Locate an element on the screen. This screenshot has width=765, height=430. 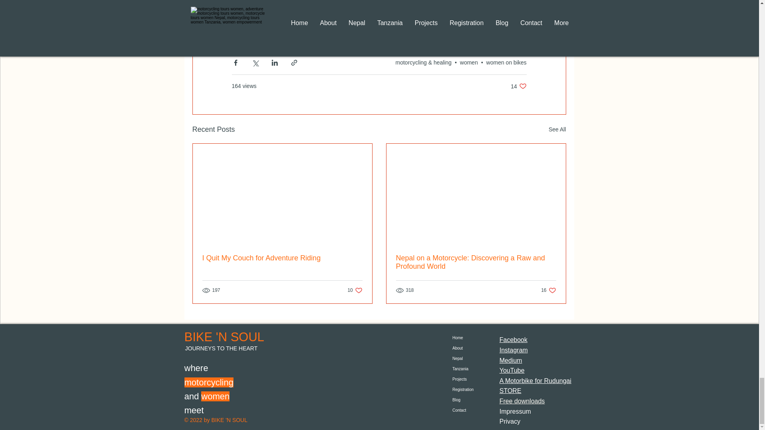
inspiration is located at coordinates (289, 16).